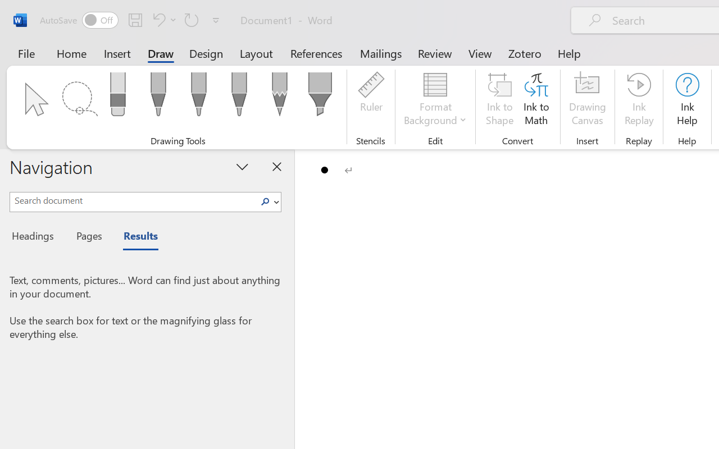  Describe the element at coordinates (163, 20) in the screenshot. I see `Undo Bullet Default` at that location.